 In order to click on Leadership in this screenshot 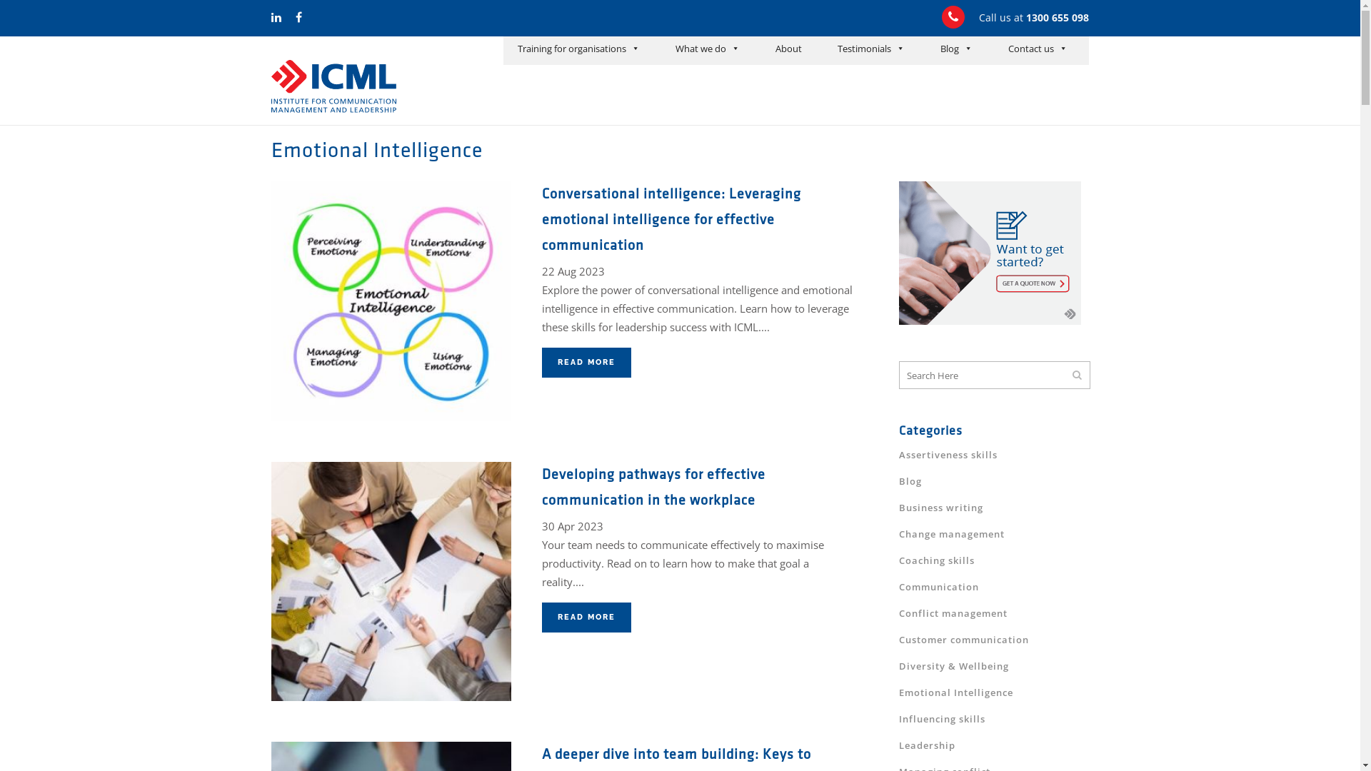, I will do `click(927, 745)`.